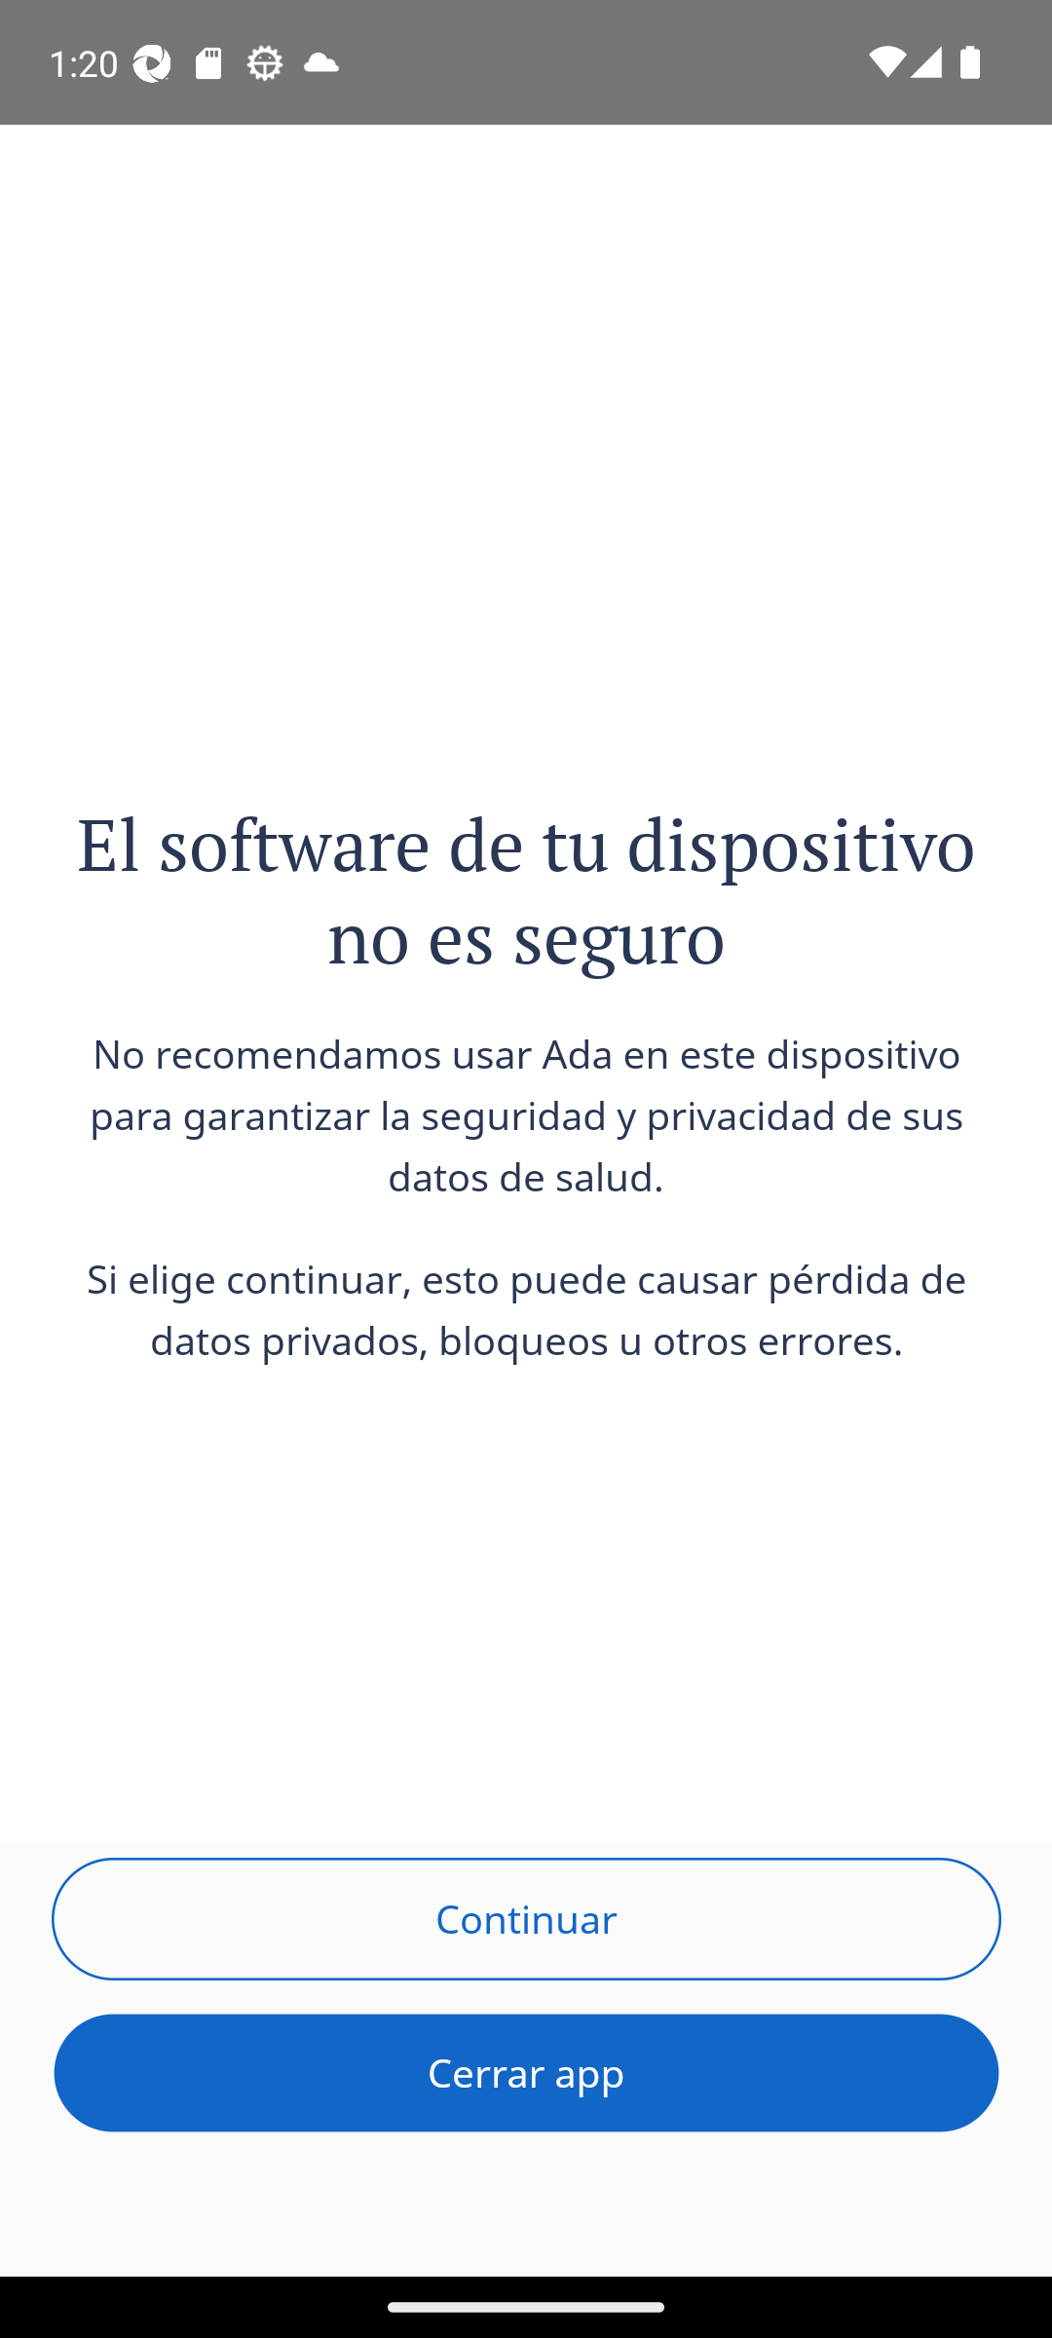 Image resolution: width=1052 pixels, height=2338 pixels. Describe the element at coordinates (526, 2073) in the screenshot. I see `Cerrar app` at that location.